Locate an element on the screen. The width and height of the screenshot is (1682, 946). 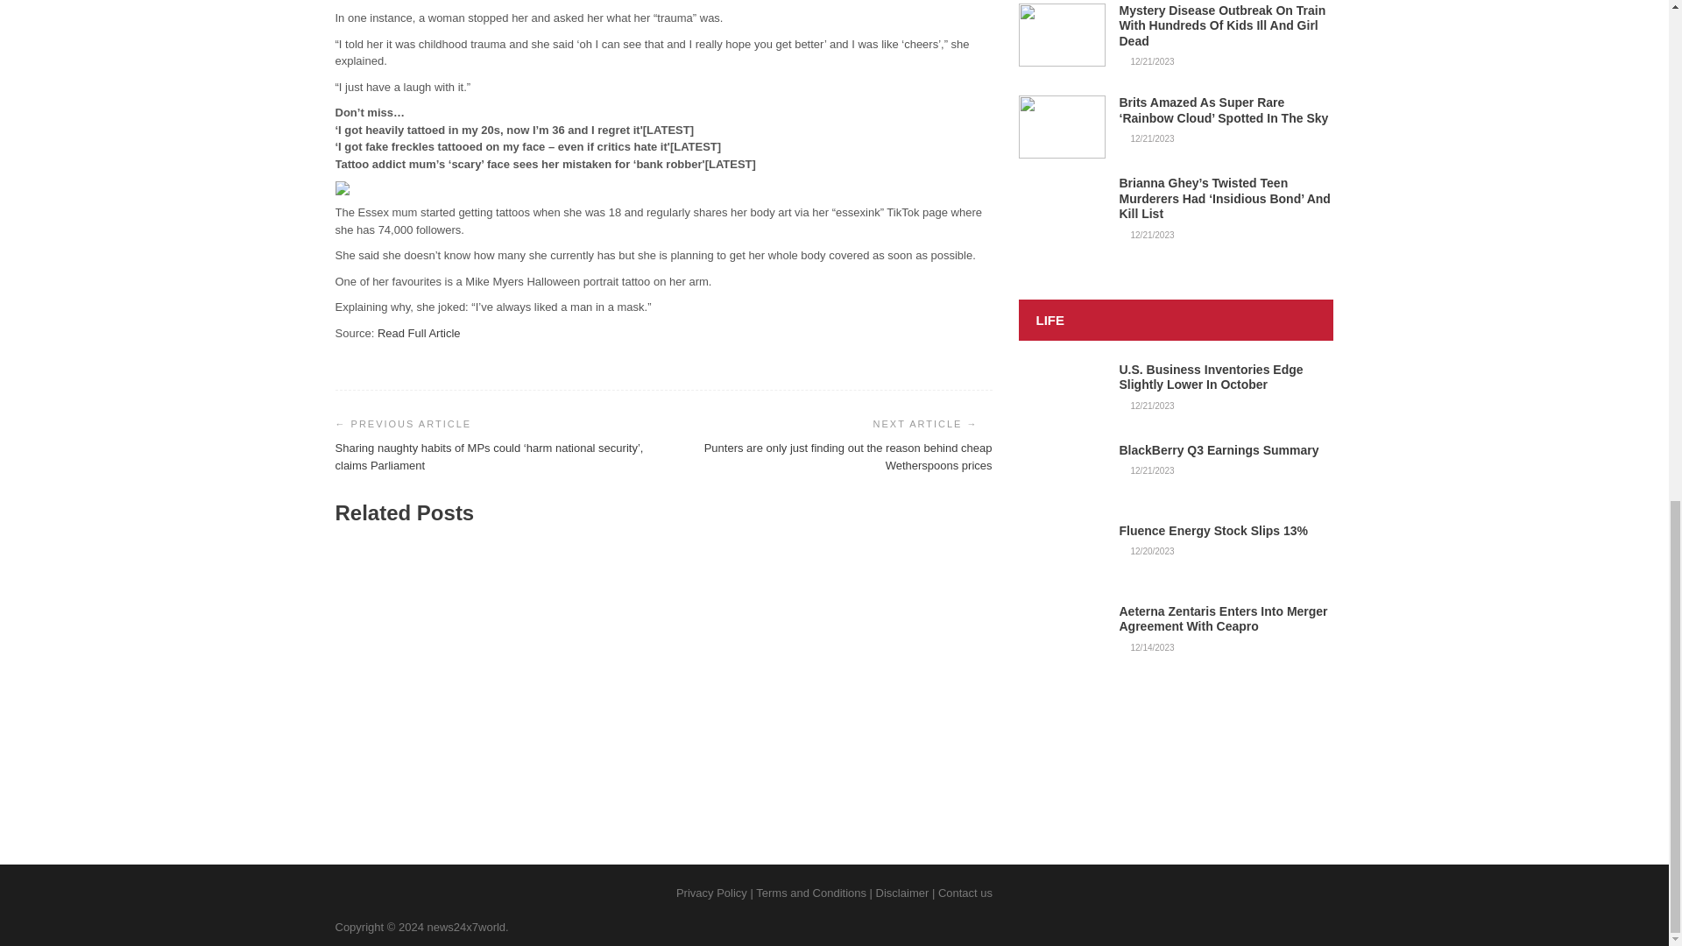
Mediabest is located at coordinates (822, 759).